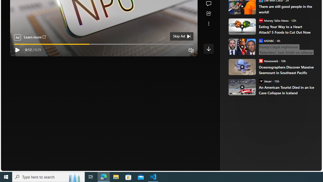 The image size is (323, 182). Describe the element at coordinates (191, 50) in the screenshot. I see `Unmute` at that location.